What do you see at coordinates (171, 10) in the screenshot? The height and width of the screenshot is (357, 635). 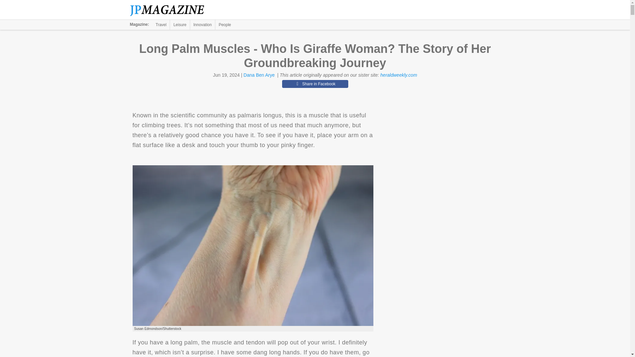 I see `The Jerusalem Post Magazine` at bounding box center [171, 10].